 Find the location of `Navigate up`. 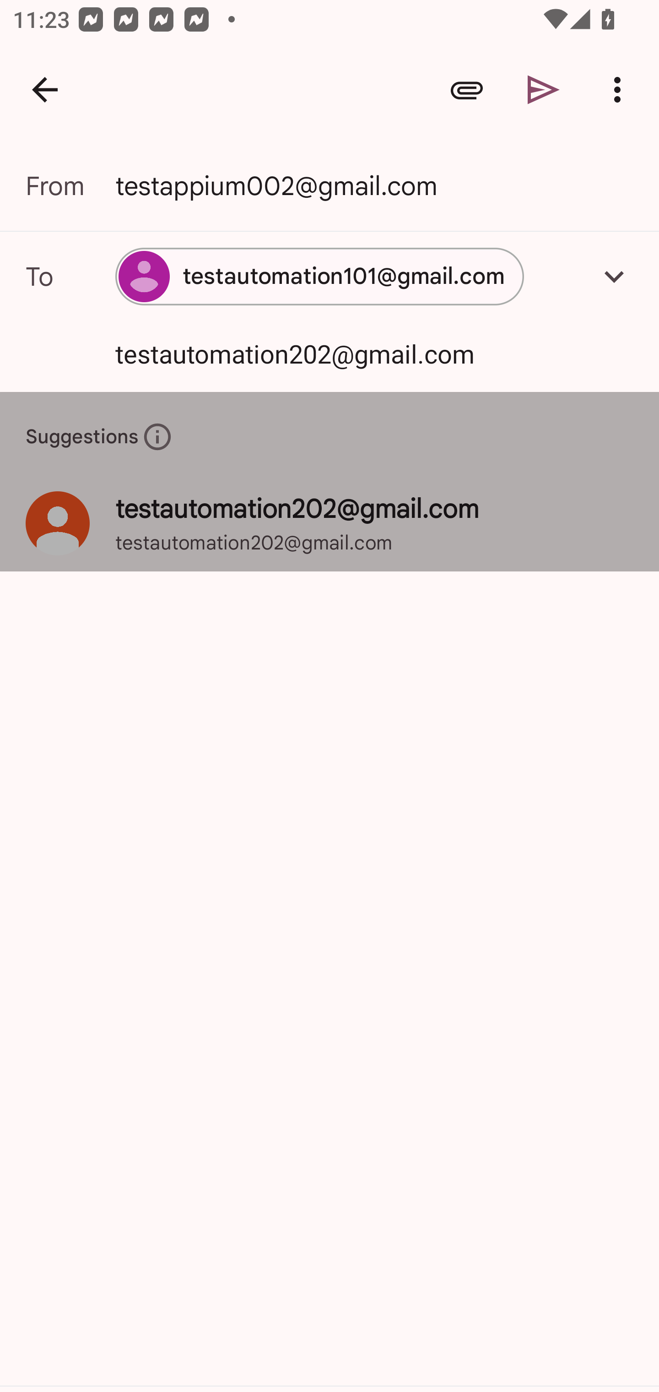

Navigate up is located at coordinates (45, 90).